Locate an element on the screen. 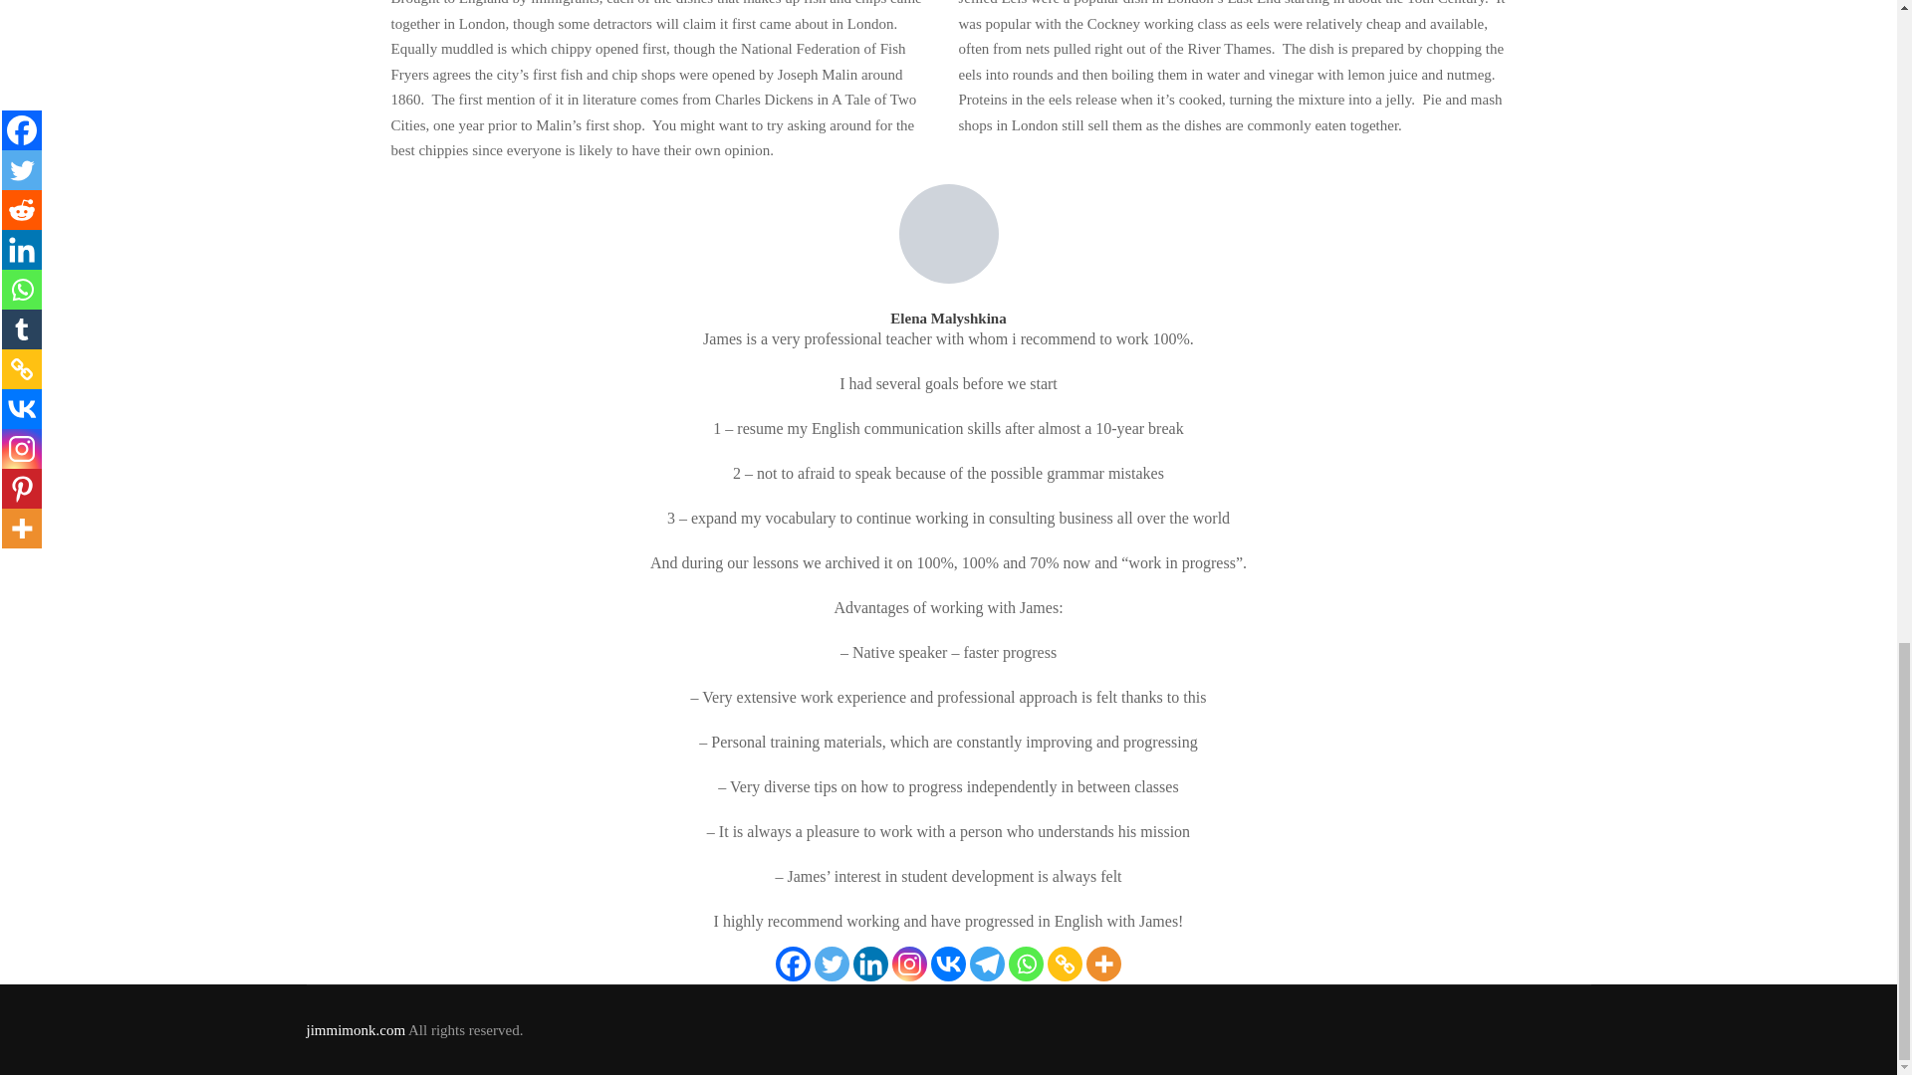 This screenshot has height=1075, width=1912. Vkontakte is located at coordinates (948, 963).